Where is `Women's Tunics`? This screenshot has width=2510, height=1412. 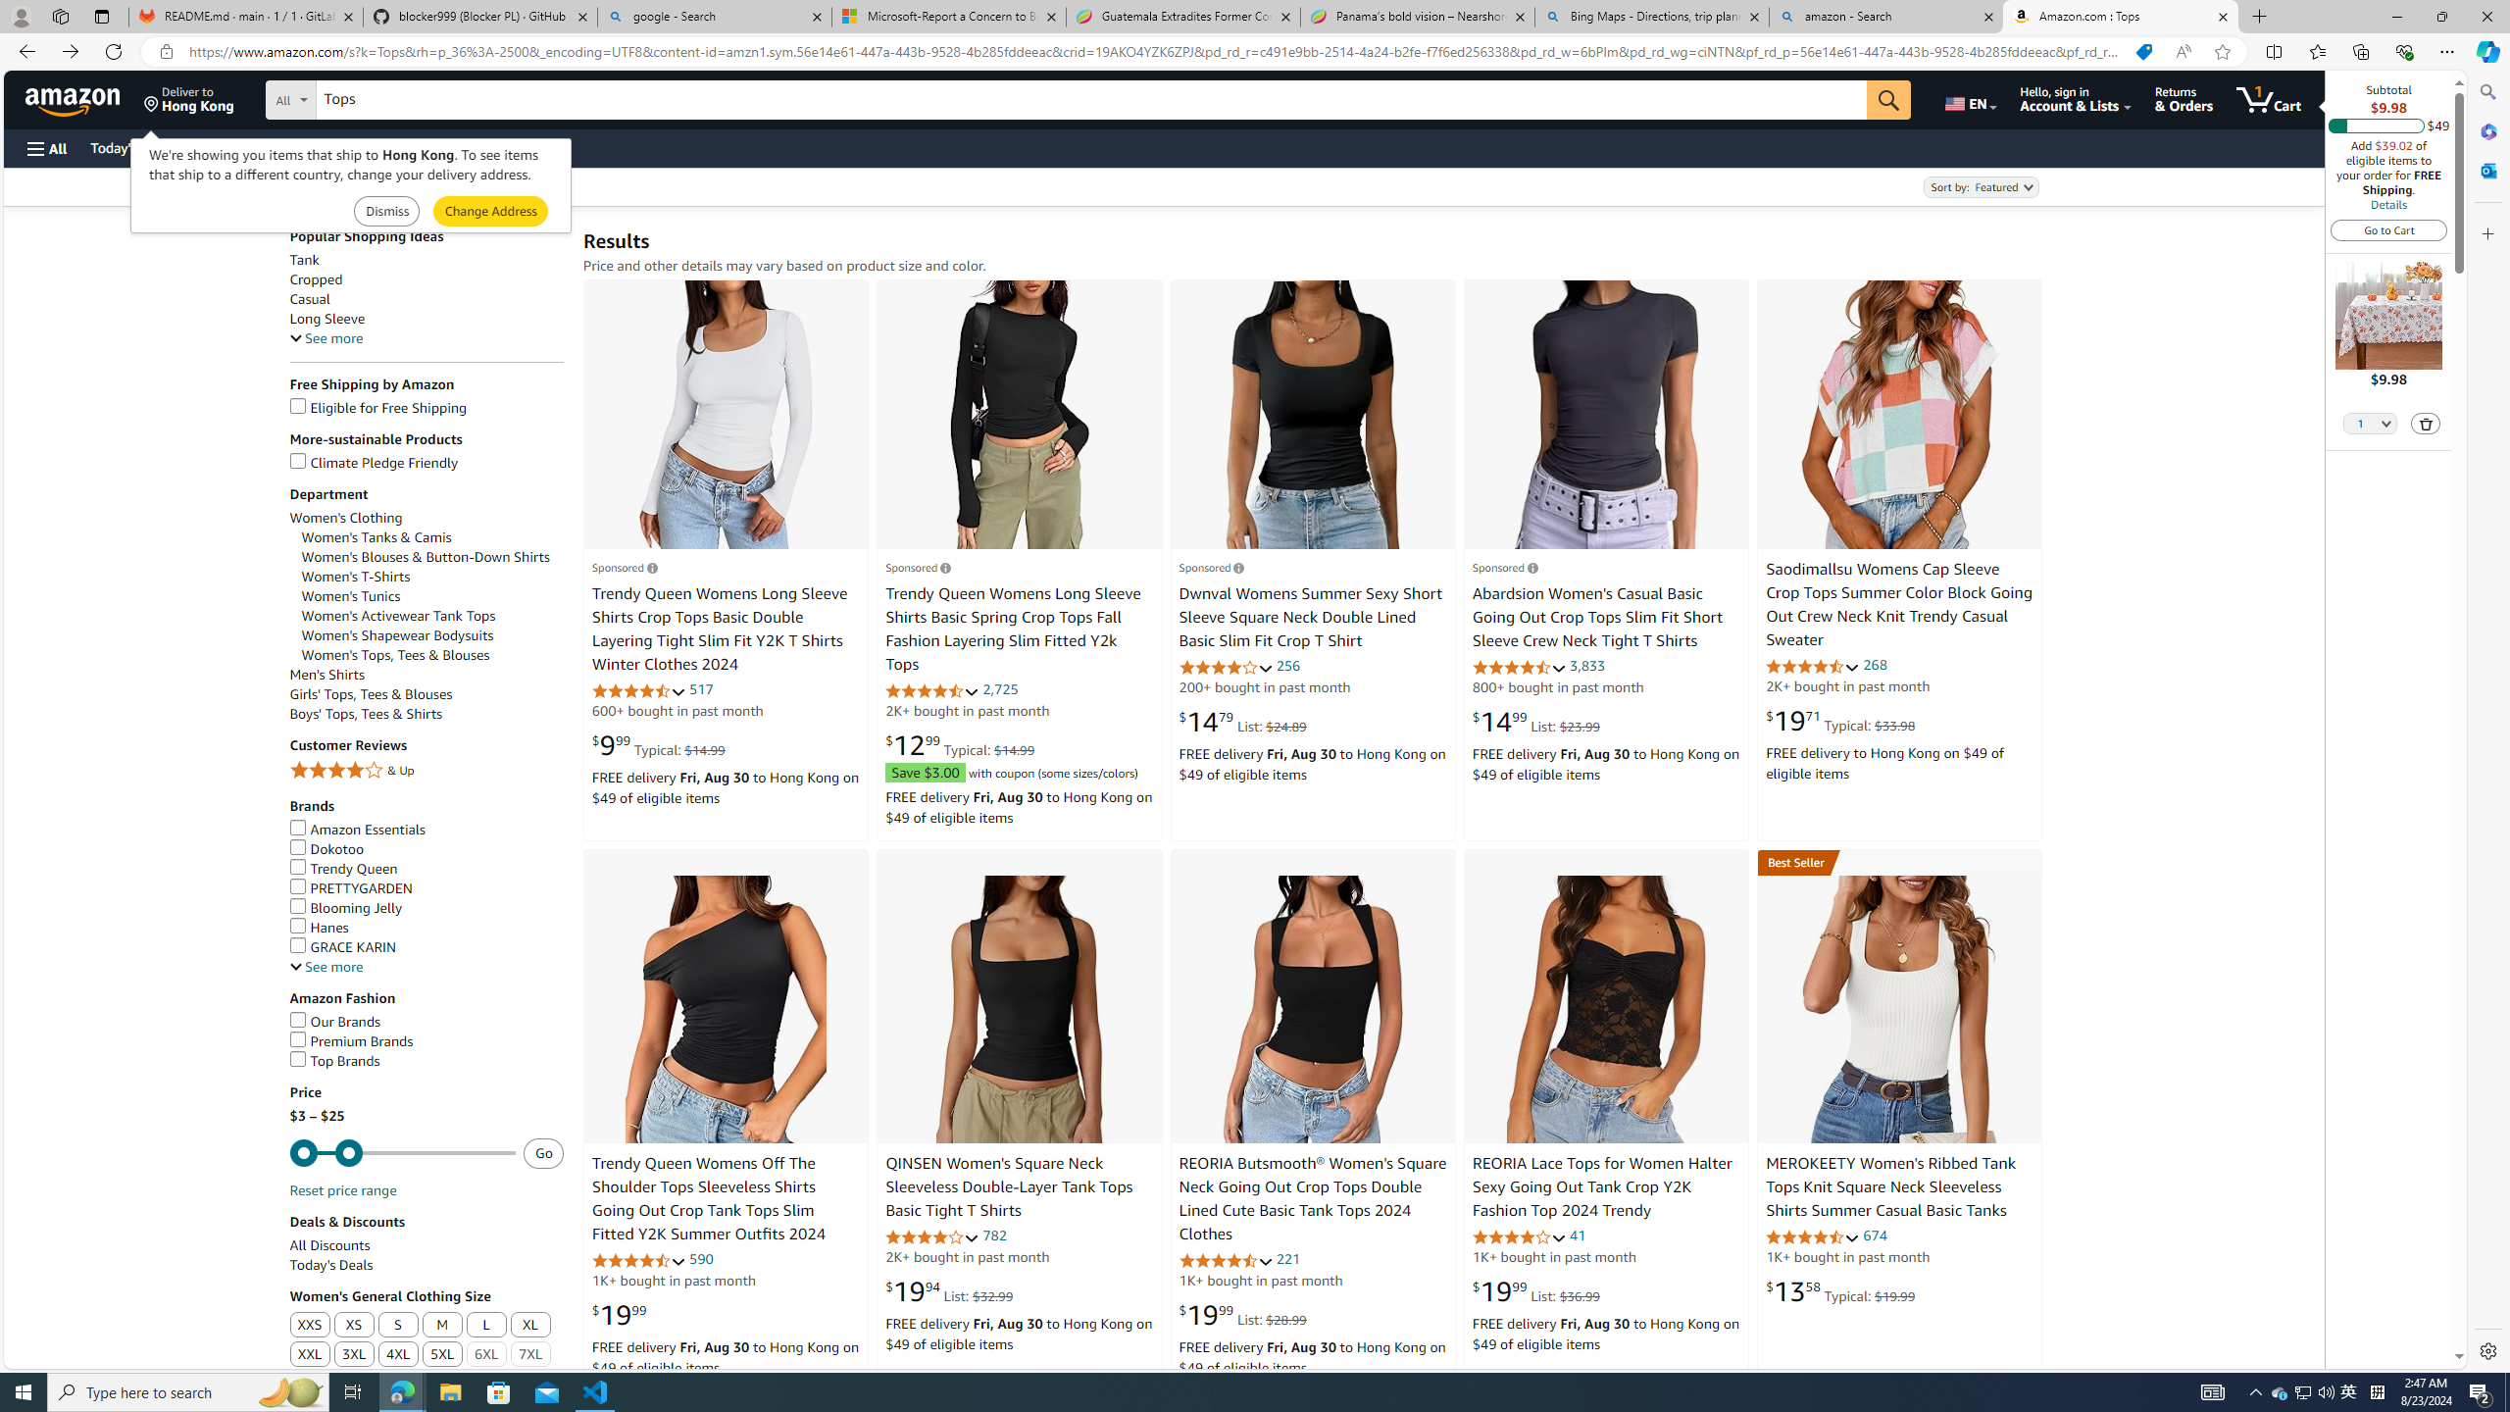
Women's Tunics is located at coordinates (433, 596).